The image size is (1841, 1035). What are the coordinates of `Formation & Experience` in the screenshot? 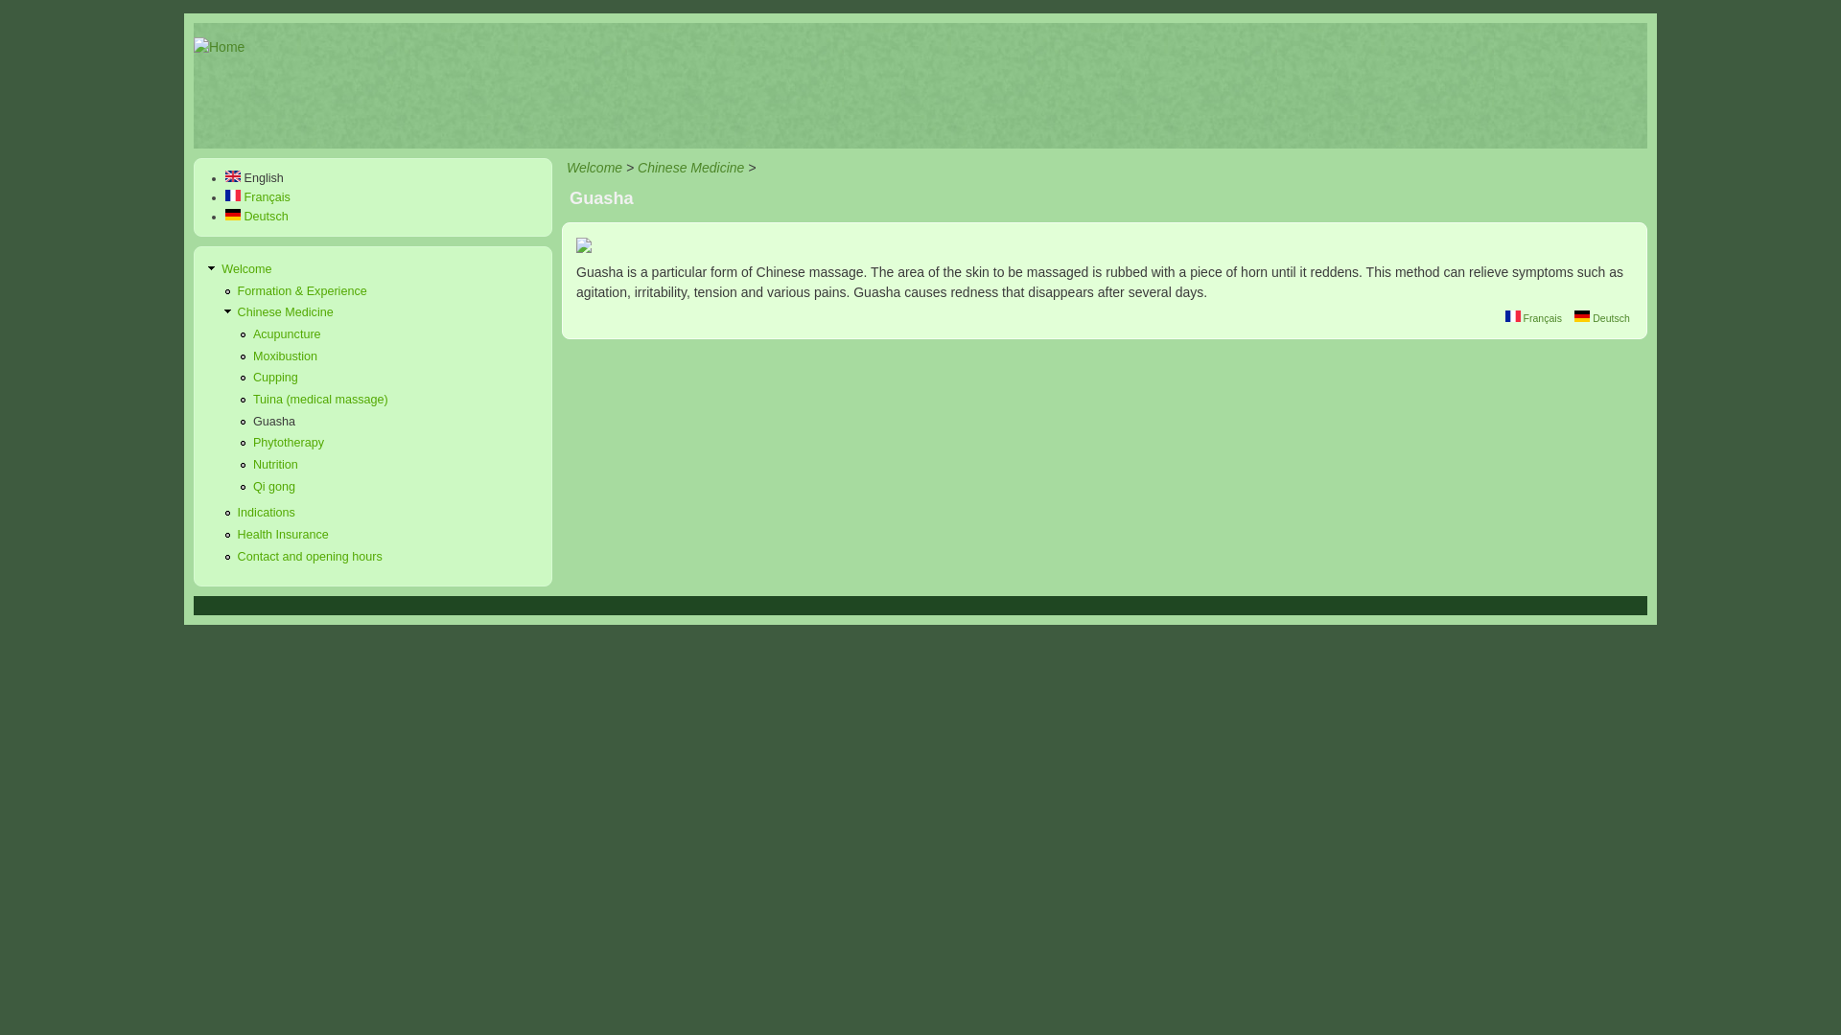 It's located at (303, 291).